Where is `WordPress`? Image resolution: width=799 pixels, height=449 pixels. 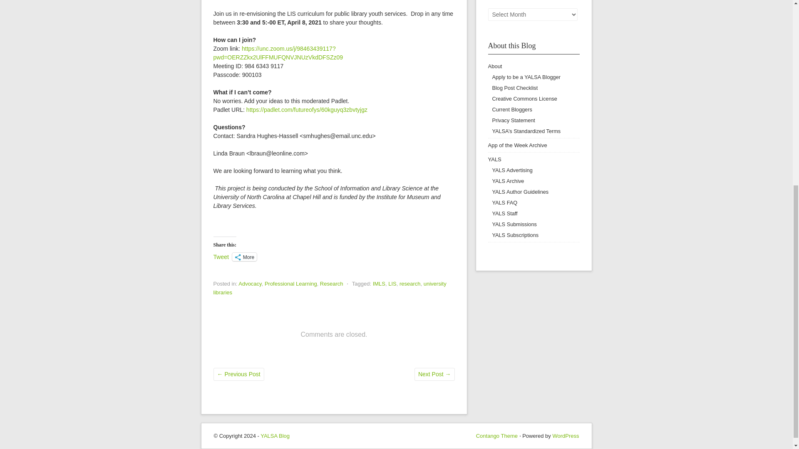 WordPress is located at coordinates (565, 436).